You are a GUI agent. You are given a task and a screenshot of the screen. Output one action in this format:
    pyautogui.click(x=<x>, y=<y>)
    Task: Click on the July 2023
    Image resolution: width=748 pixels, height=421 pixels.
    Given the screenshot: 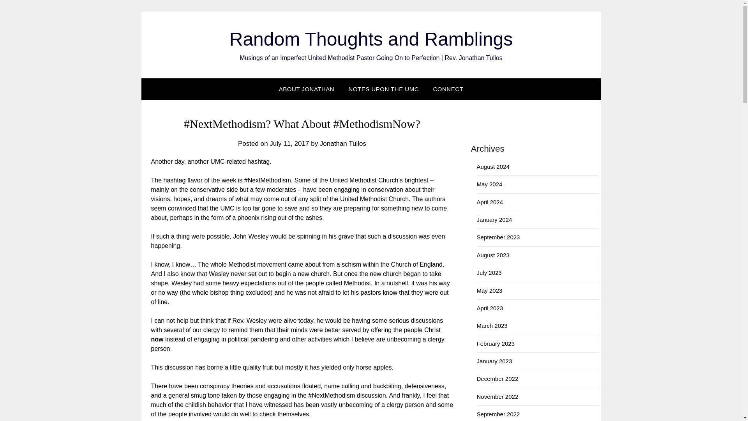 What is the action you would take?
    pyautogui.click(x=489, y=273)
    